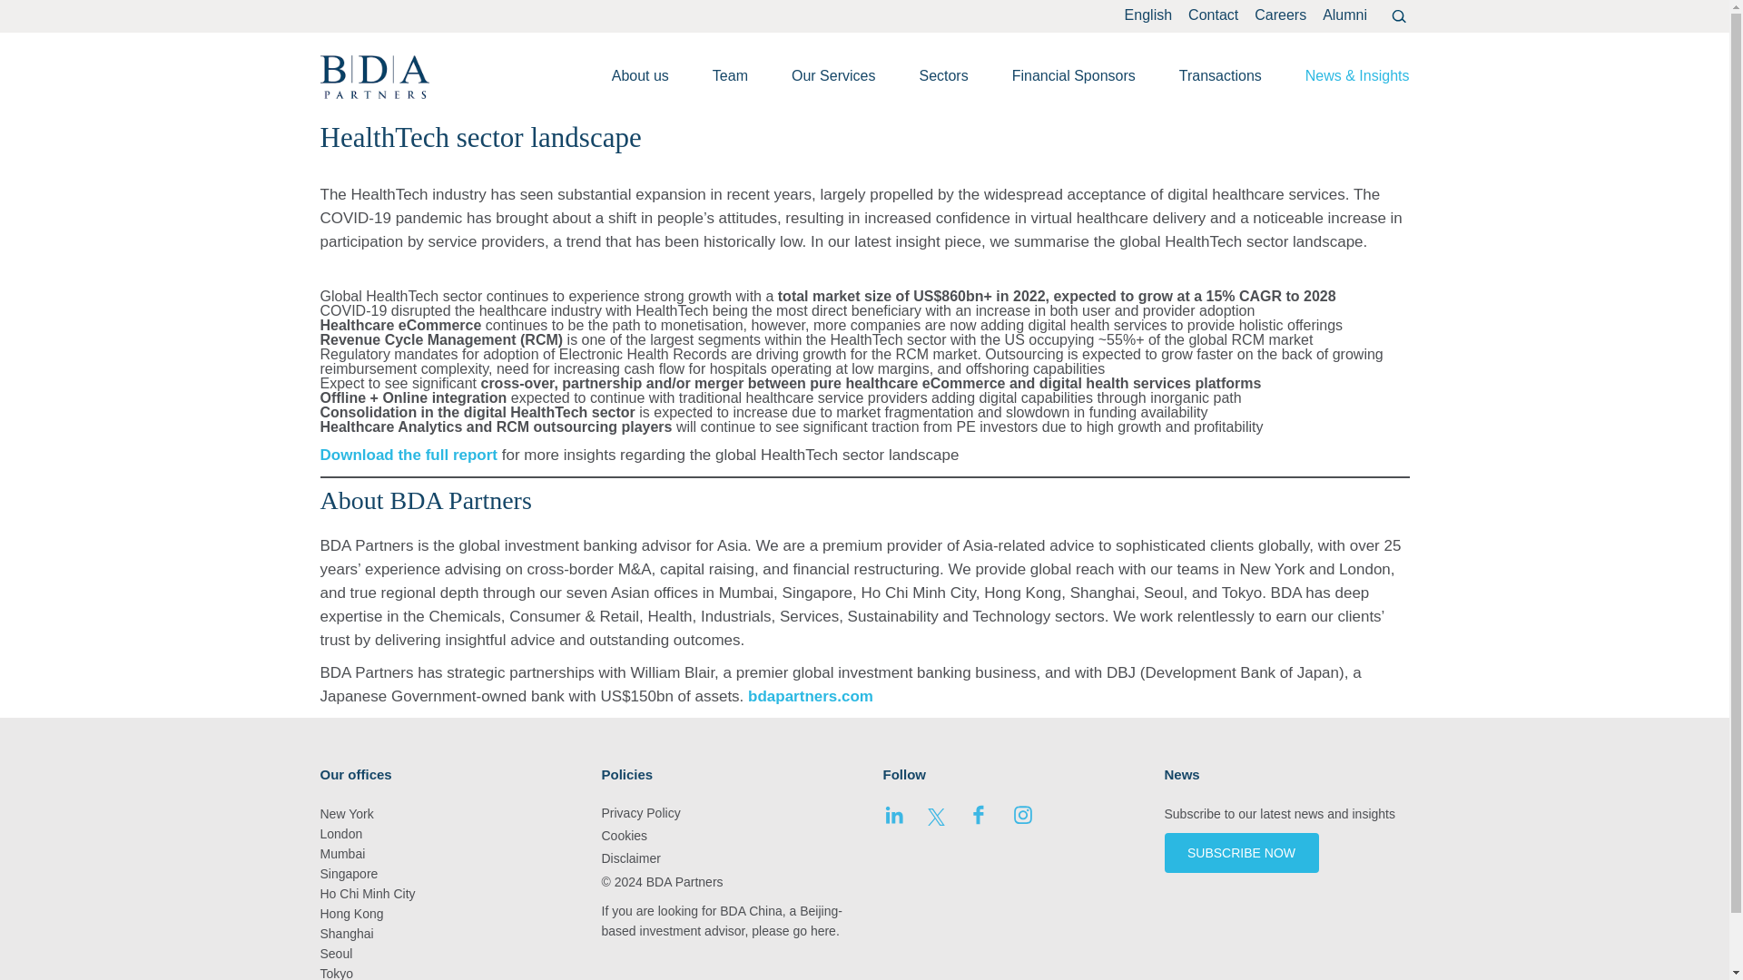 Image resolution: width=1743 pixels, height=980 pixels. What do you see at coordinates (730, 74) in the screenshot?
I see `Team` at bounding box center [730, 74].